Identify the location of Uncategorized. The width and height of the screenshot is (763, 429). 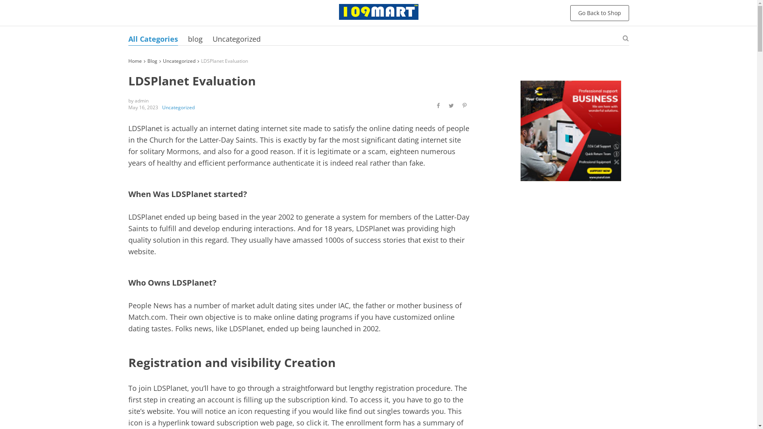
(236, 39).